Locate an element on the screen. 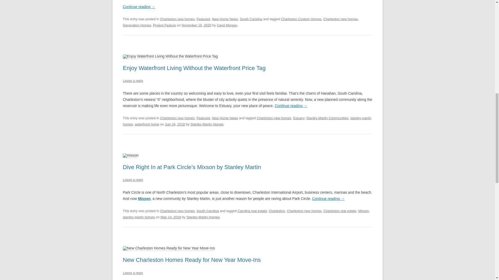  Stanley Martin Homes is located at coordinates (207, 124).